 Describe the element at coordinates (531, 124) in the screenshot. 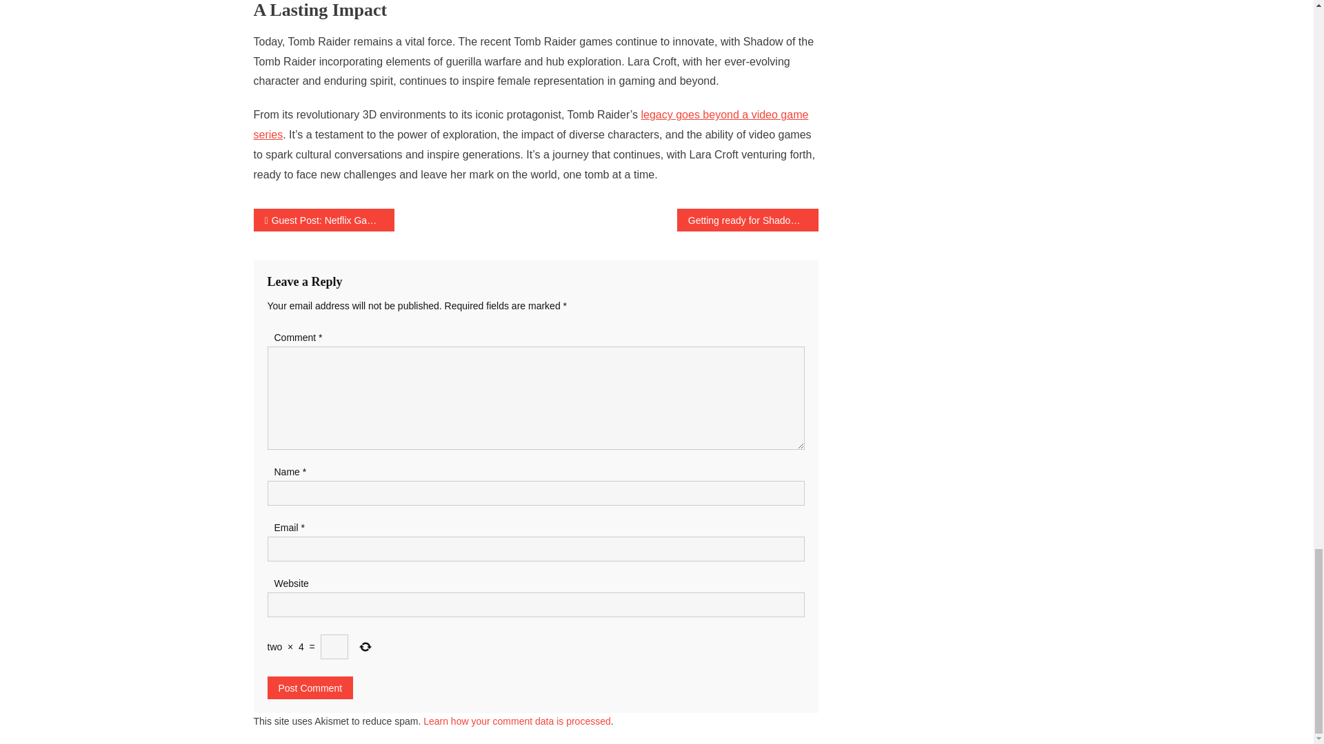

I see `legacy goes beyond a video game series` at that location.